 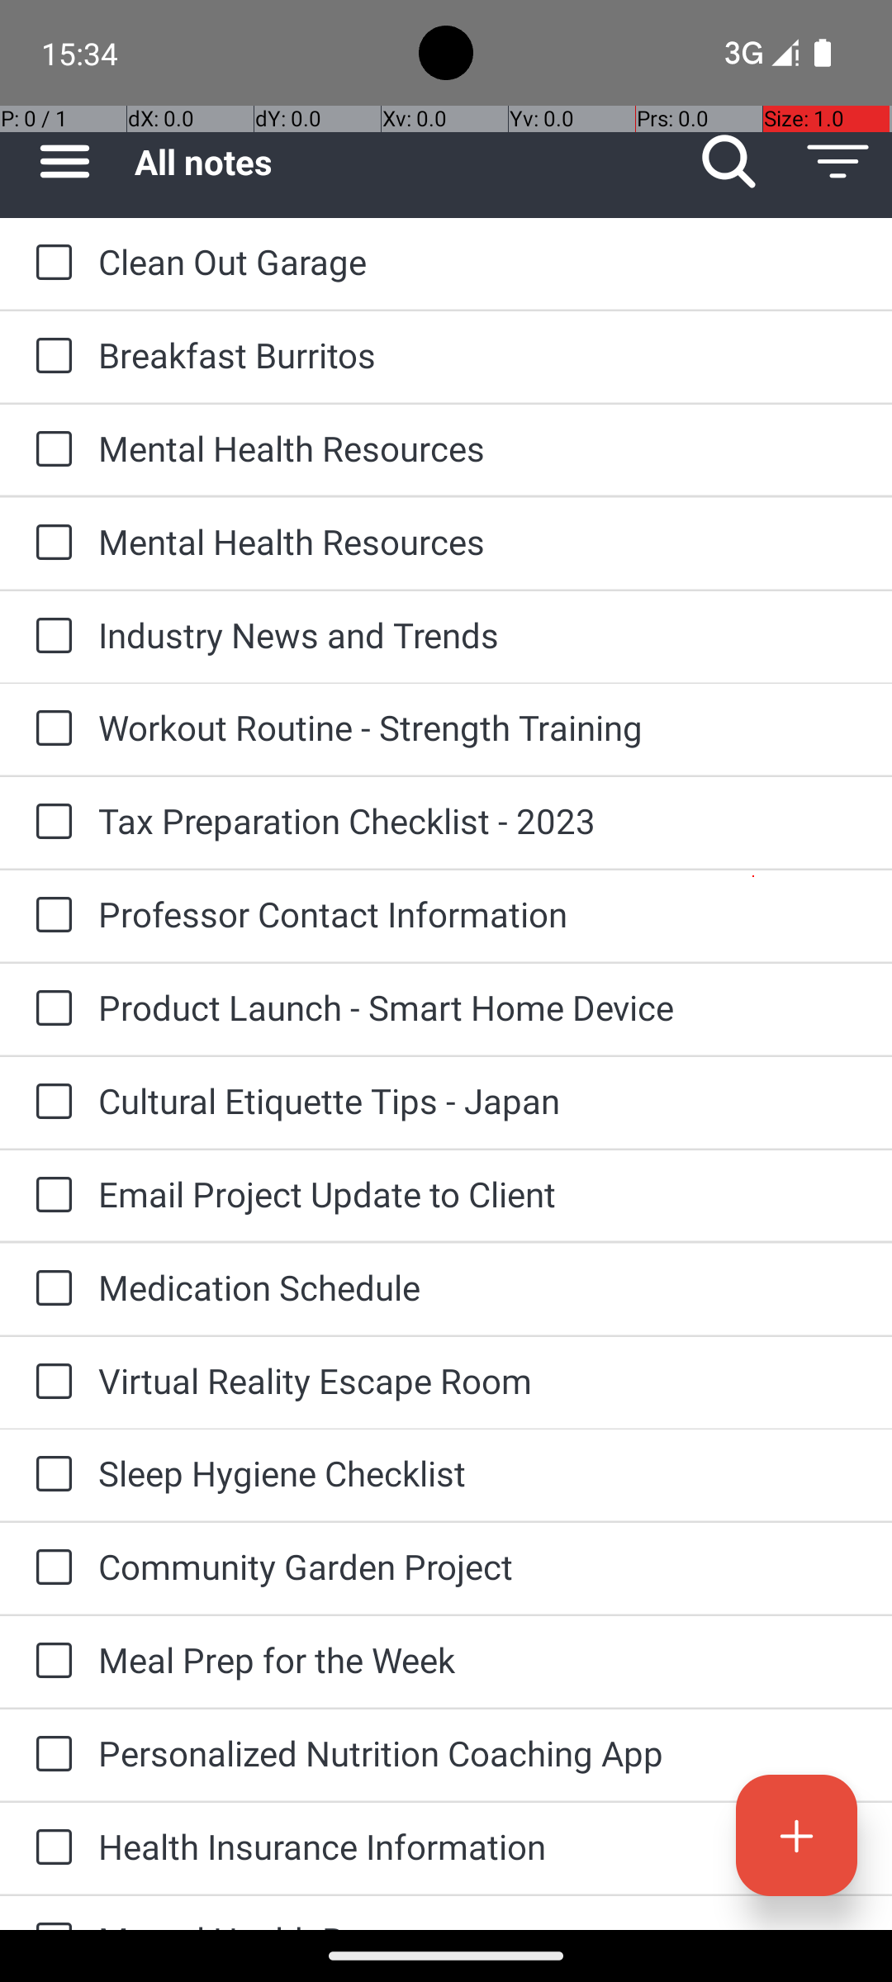 I want to click on to-do: Product Launch - Smart Home Device, so click(x=50, y=1009).